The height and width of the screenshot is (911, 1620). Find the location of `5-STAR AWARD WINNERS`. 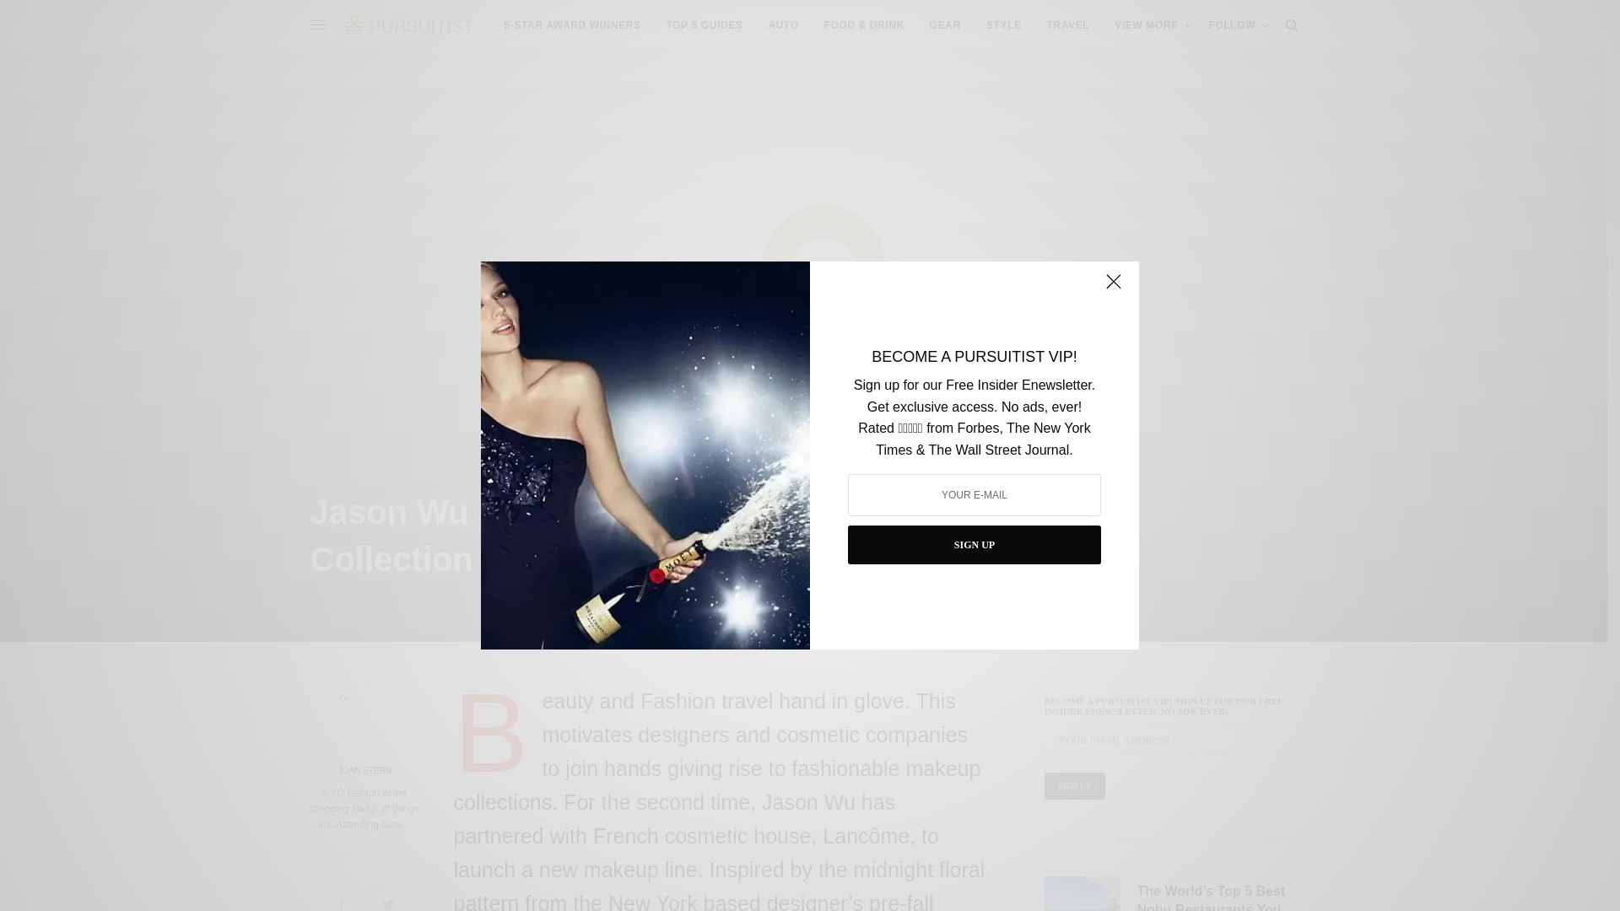

5-STAR AWARD WINNERS is located at coordinates (572, 25).